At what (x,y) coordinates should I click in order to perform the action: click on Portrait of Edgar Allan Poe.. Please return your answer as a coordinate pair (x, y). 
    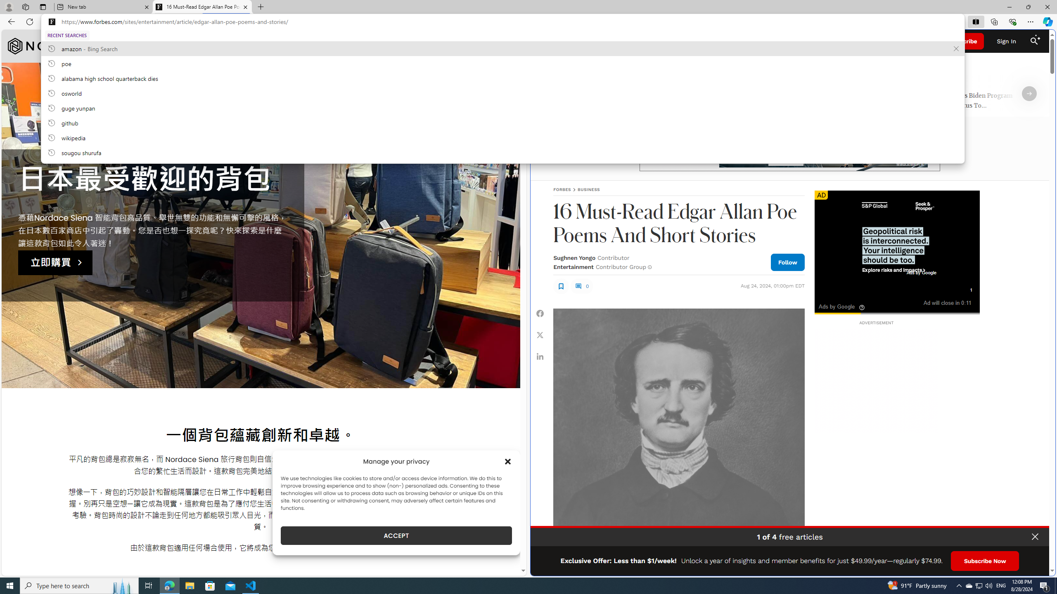
    Looking at the image, I should click on (678, 434).